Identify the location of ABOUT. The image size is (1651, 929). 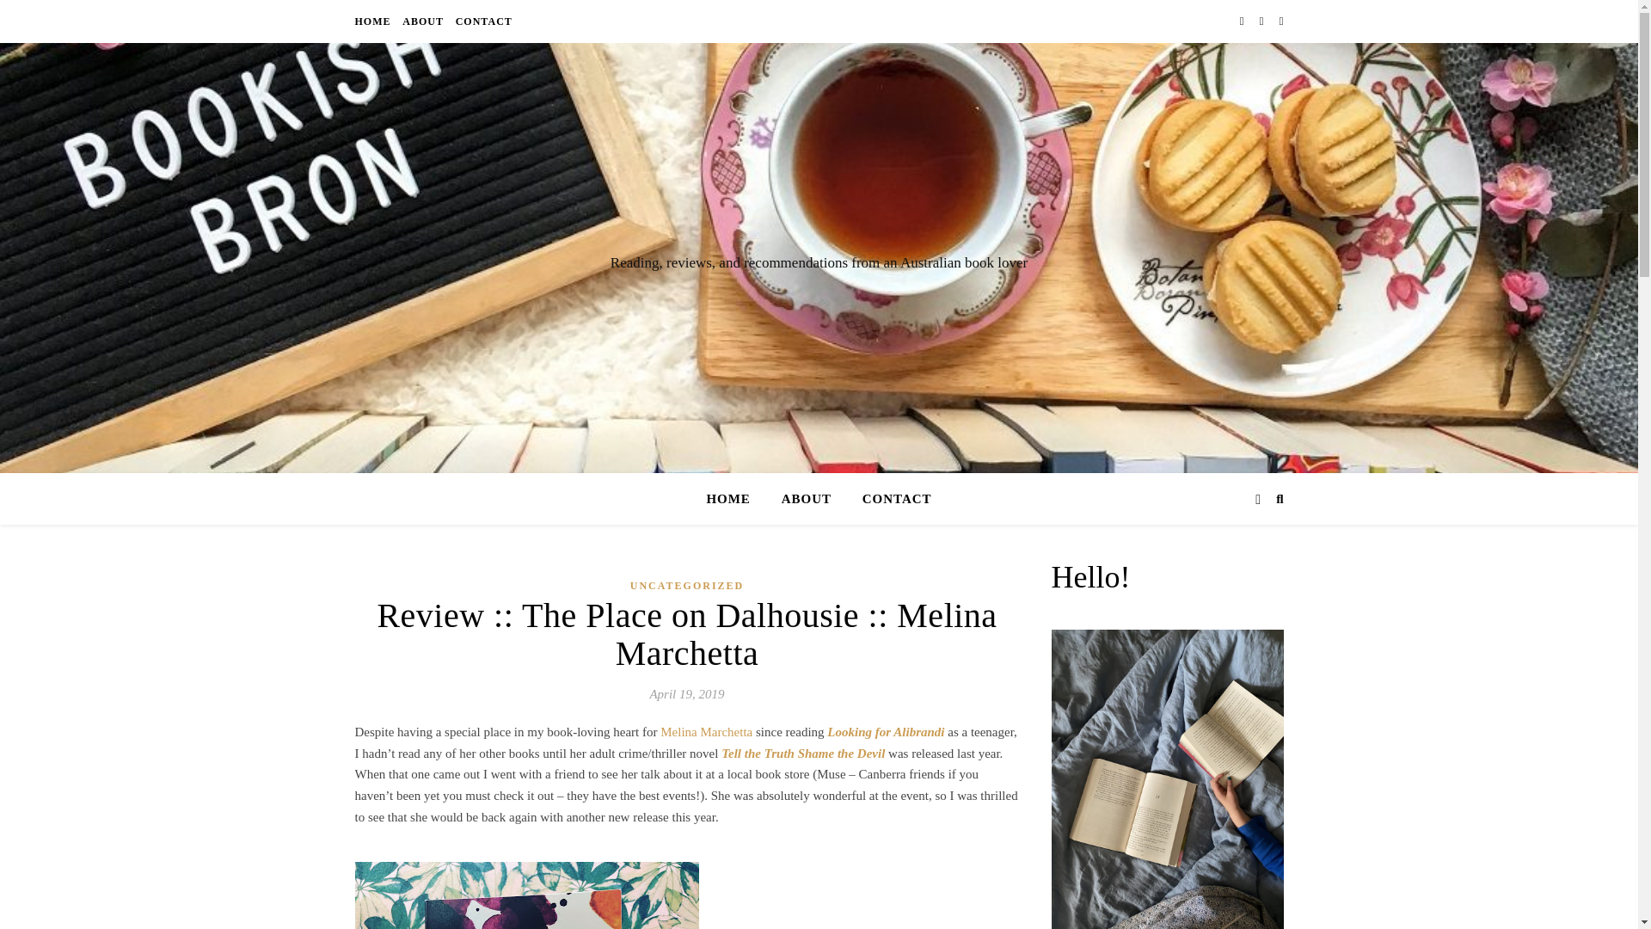
(422, 21).